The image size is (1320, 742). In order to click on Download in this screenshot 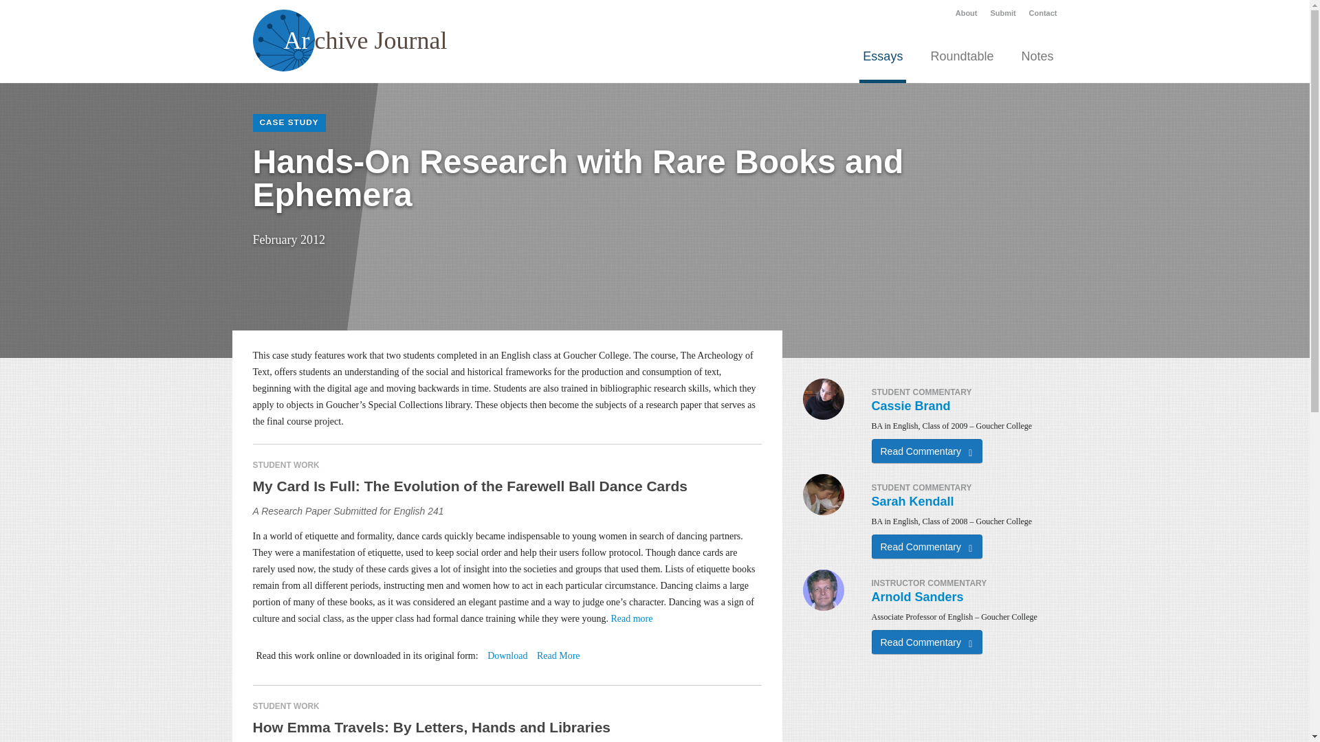, I will do `click(507, 655)`.